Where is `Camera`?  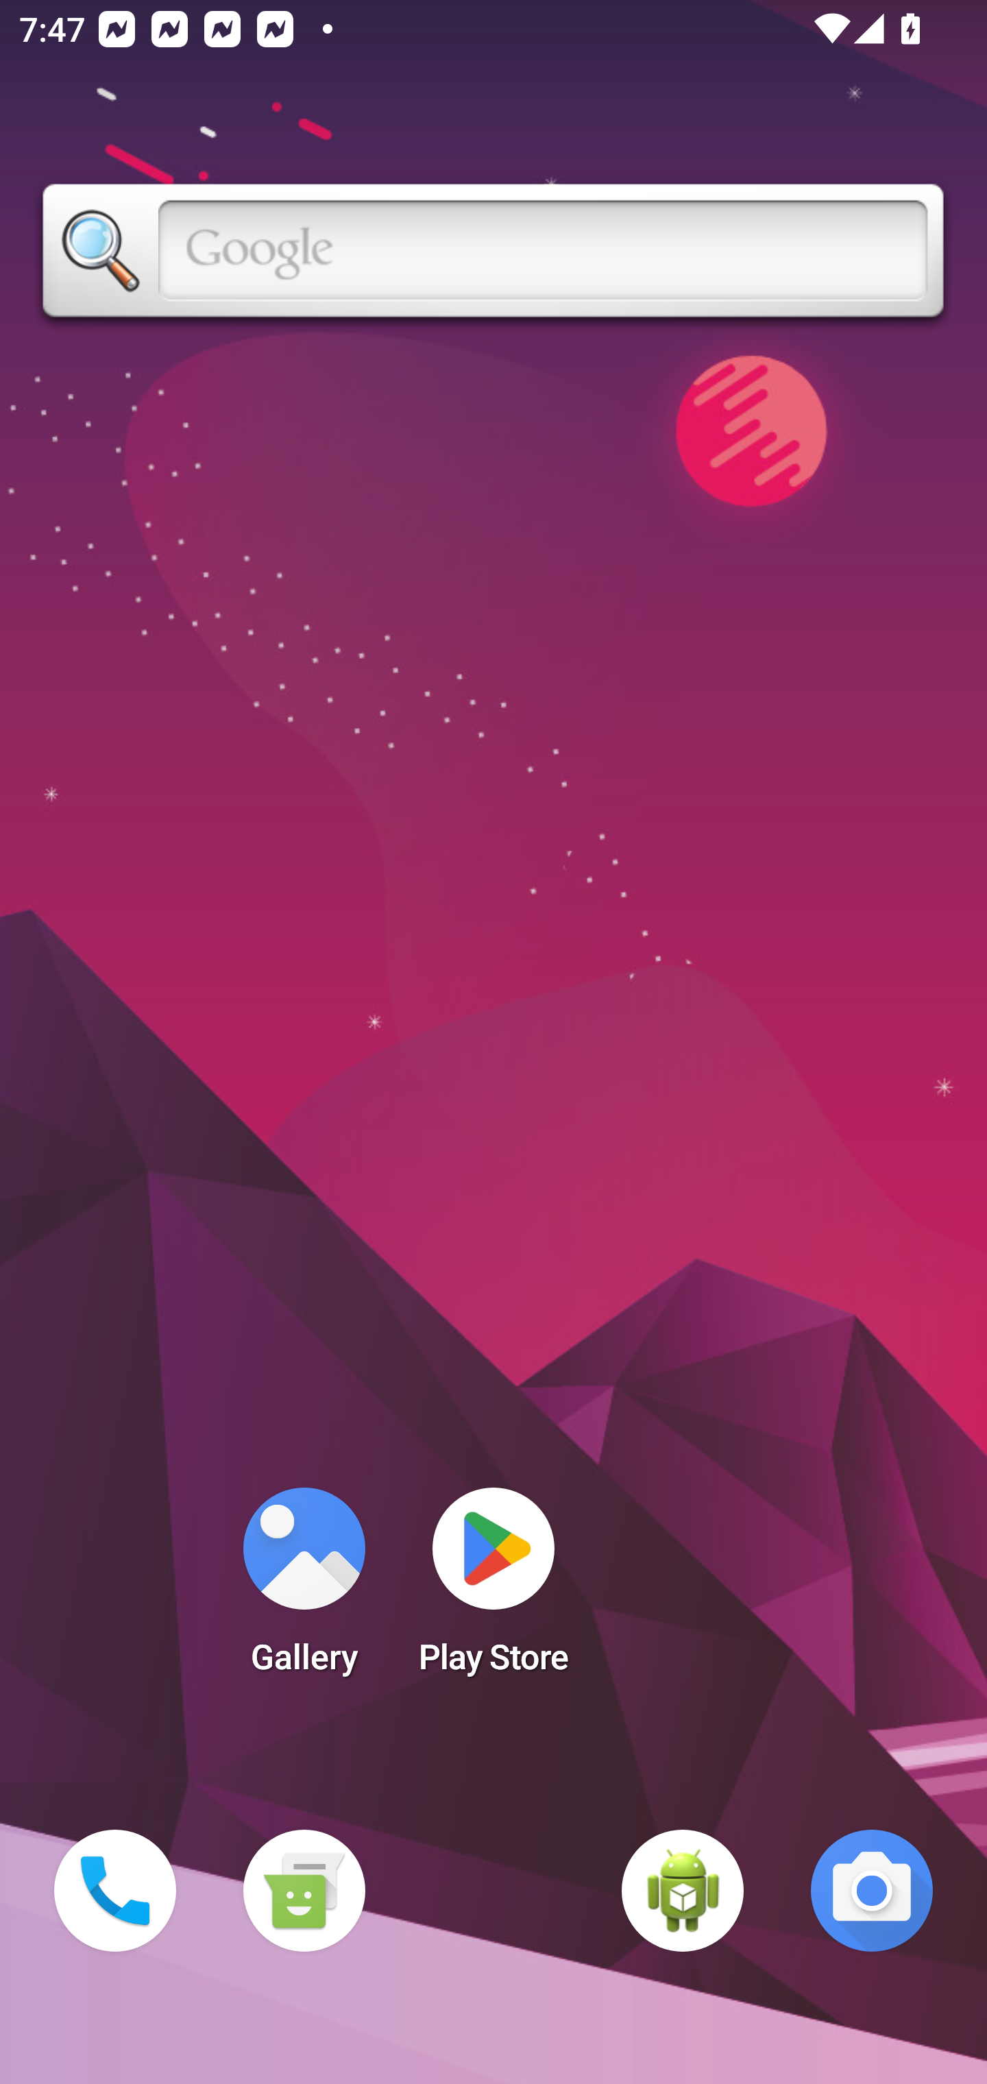 Camera is located at coordinates (872, 1891).